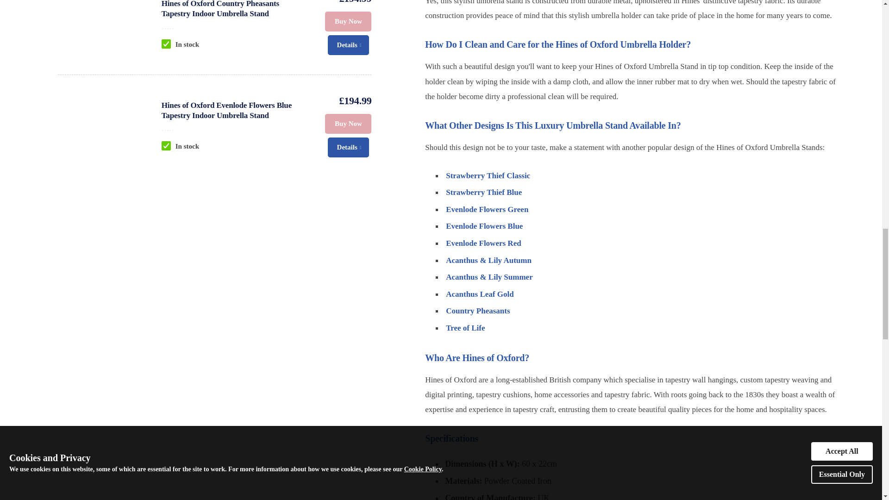 The height and width of the screenshot is (500, 889). What do you see at coordinates (348, 21) in the screenshot?
I see `Add to Basket` at bounding box center [348, 21].